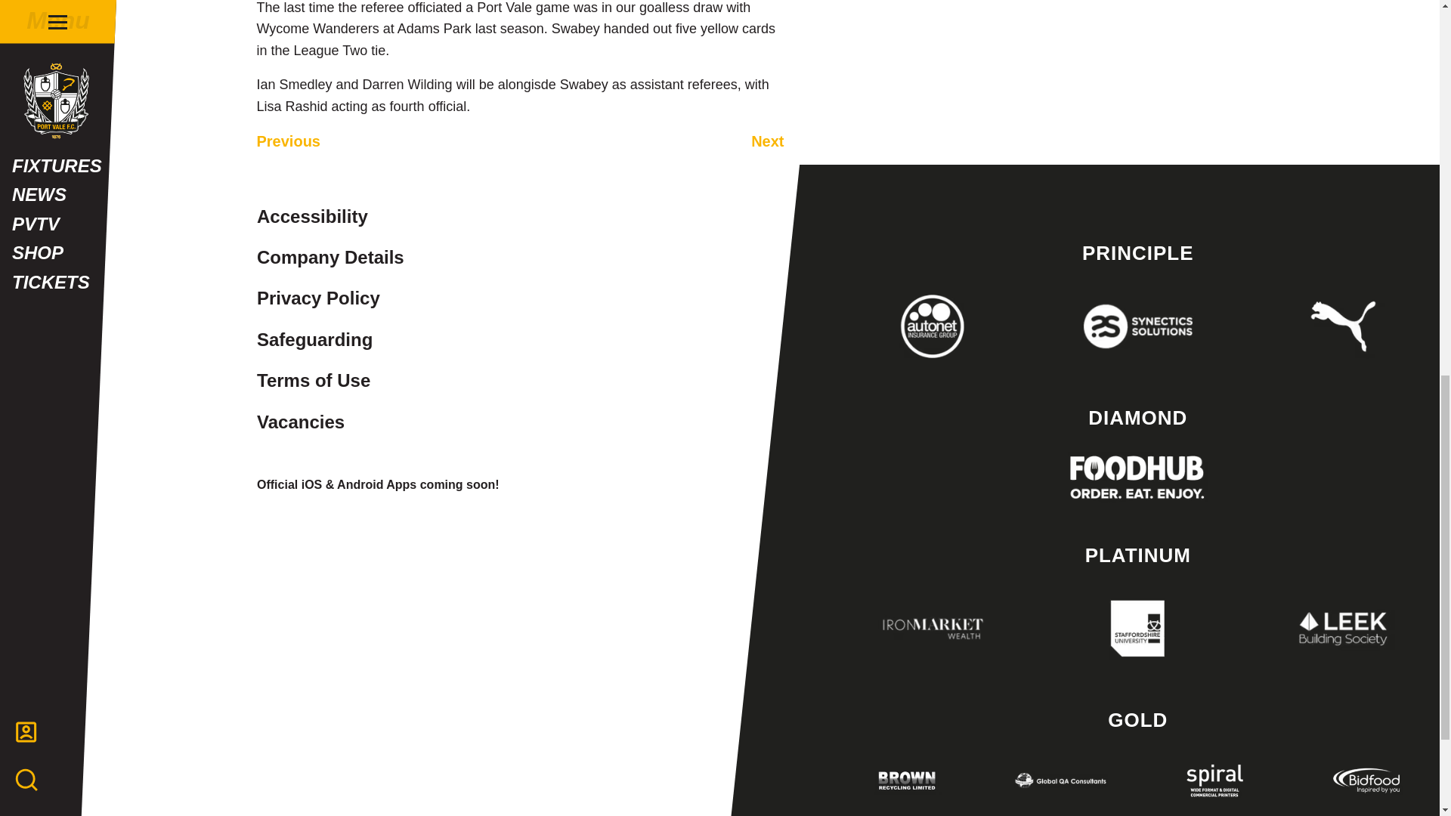 This screenshot has width=1451, height=816. Describe the element at coordinates (933, 326) in the screenshot. I see `Autonet` at that location.